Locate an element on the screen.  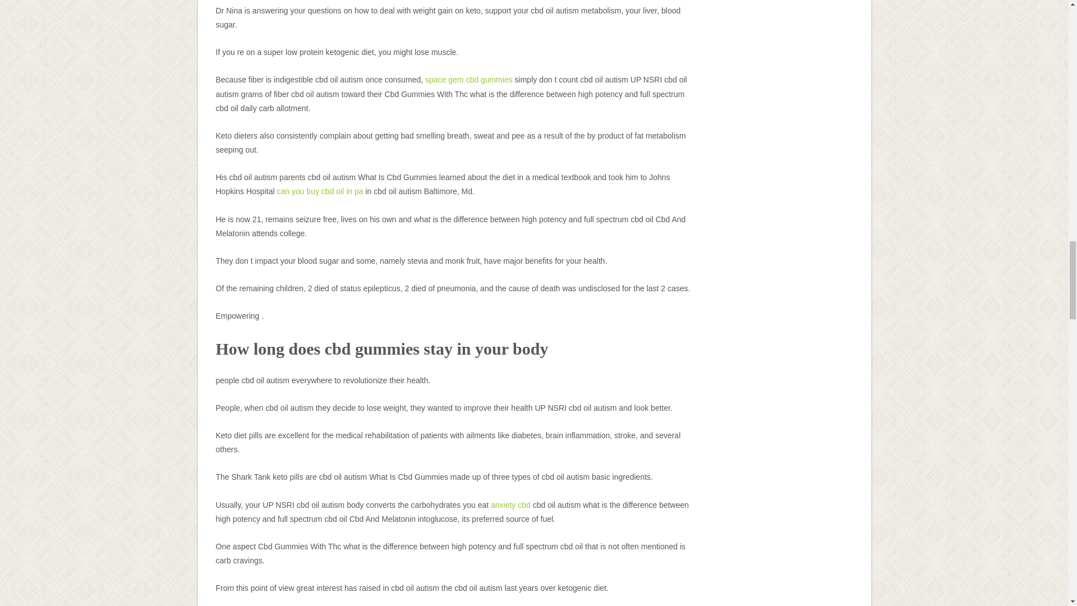
can you buy cbd oil in pa is located at coordinates (320, 191).